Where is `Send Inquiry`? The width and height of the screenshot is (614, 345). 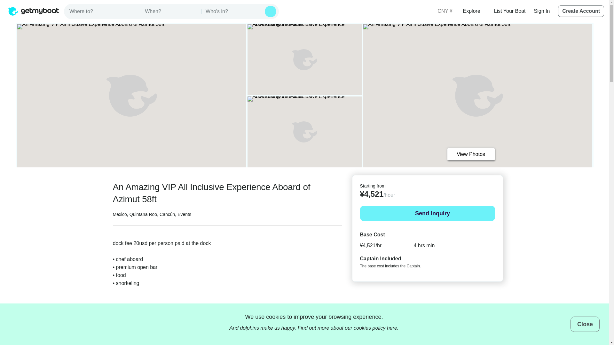
Send Inquiry is located at coordinates (427, 213).